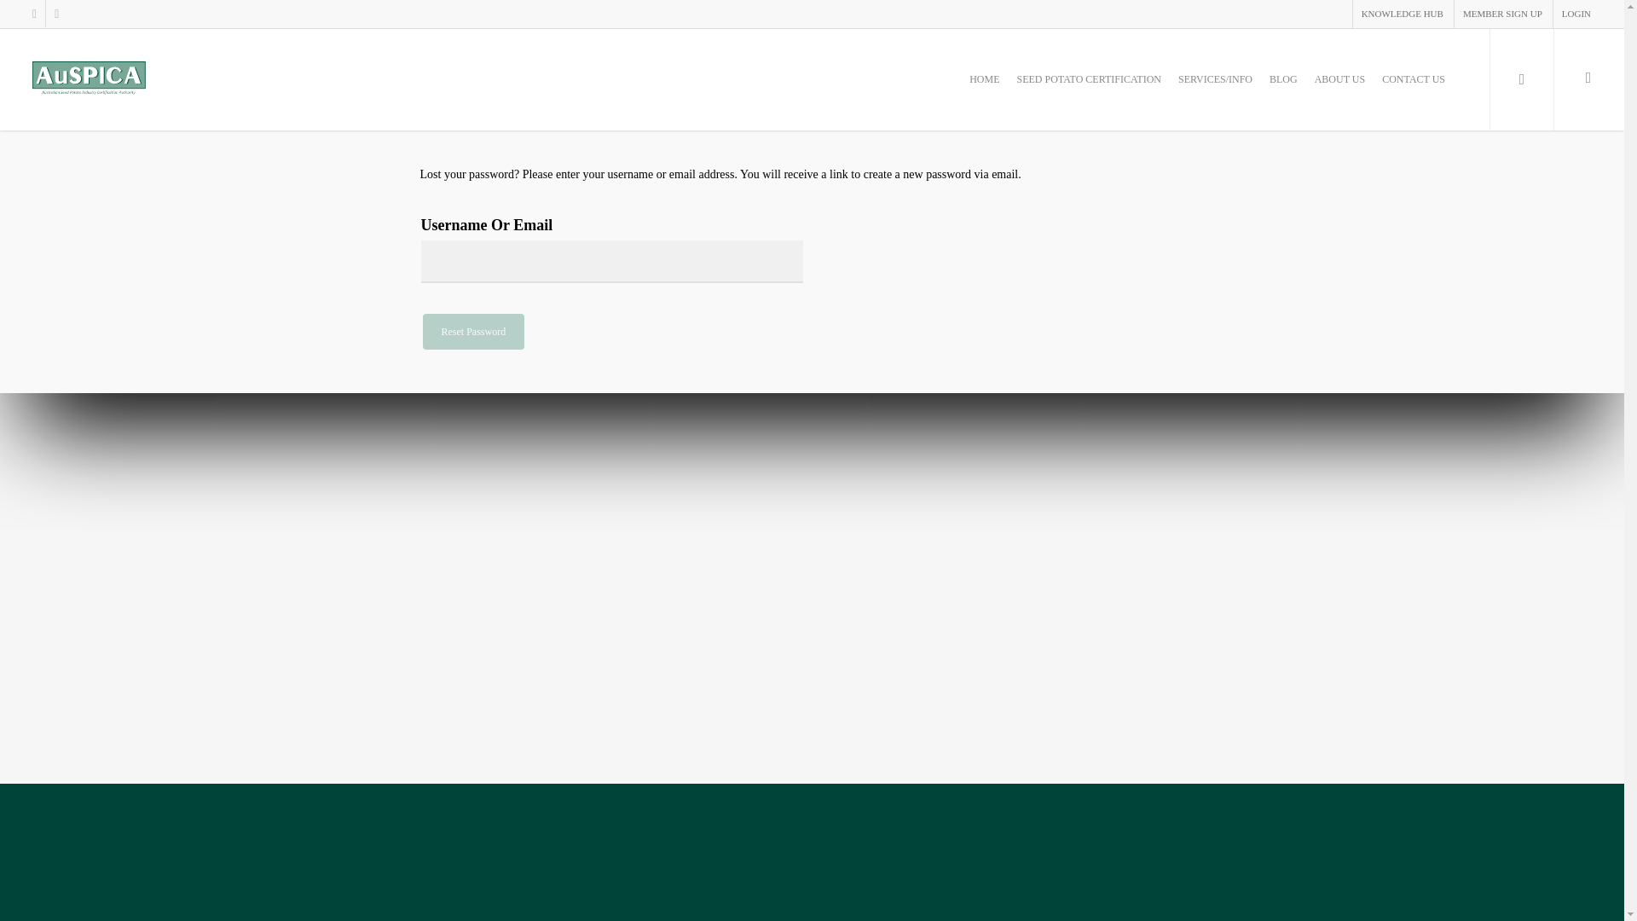  What do you see at coordinates (1088, 92) in the screenshot?
I see `SEED POTATO CERTIFICATION` at bounding box center [1088, 92].